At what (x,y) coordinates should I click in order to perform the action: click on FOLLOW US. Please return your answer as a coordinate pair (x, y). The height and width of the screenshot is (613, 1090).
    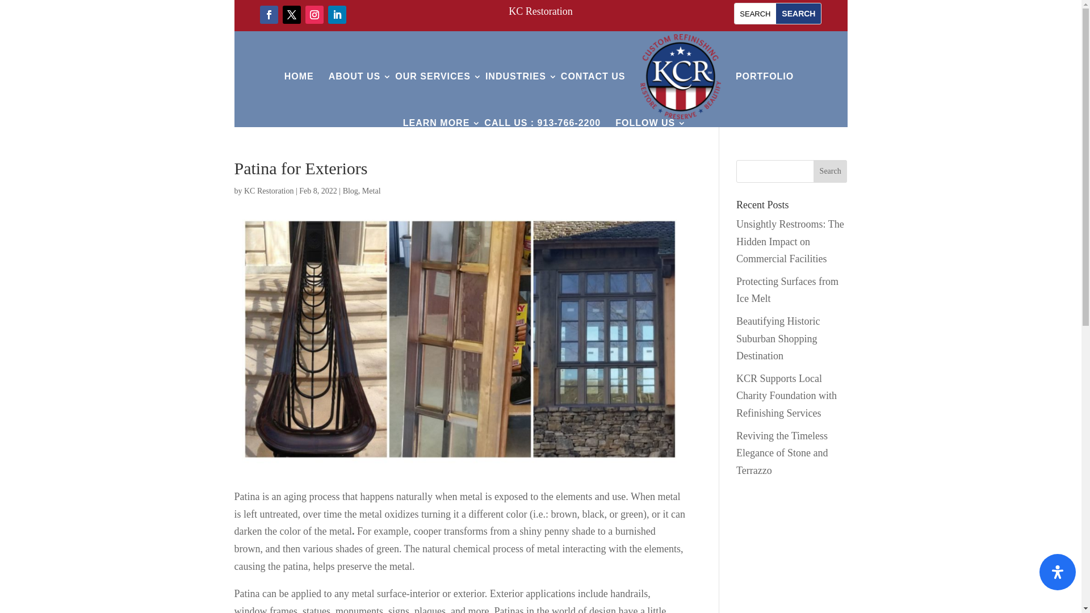
    Looking at the image, I should click on (645, 123).